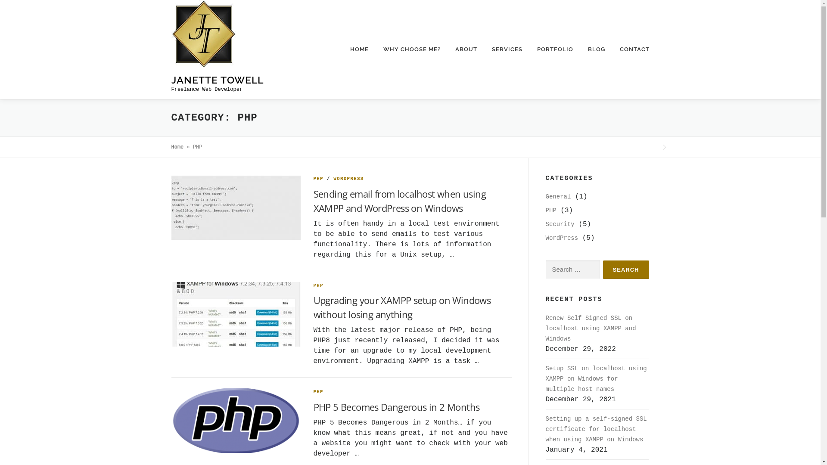  Describe the element at coordinates (348, 179) in the screenshot. I see `WORDPRESS` at that location.